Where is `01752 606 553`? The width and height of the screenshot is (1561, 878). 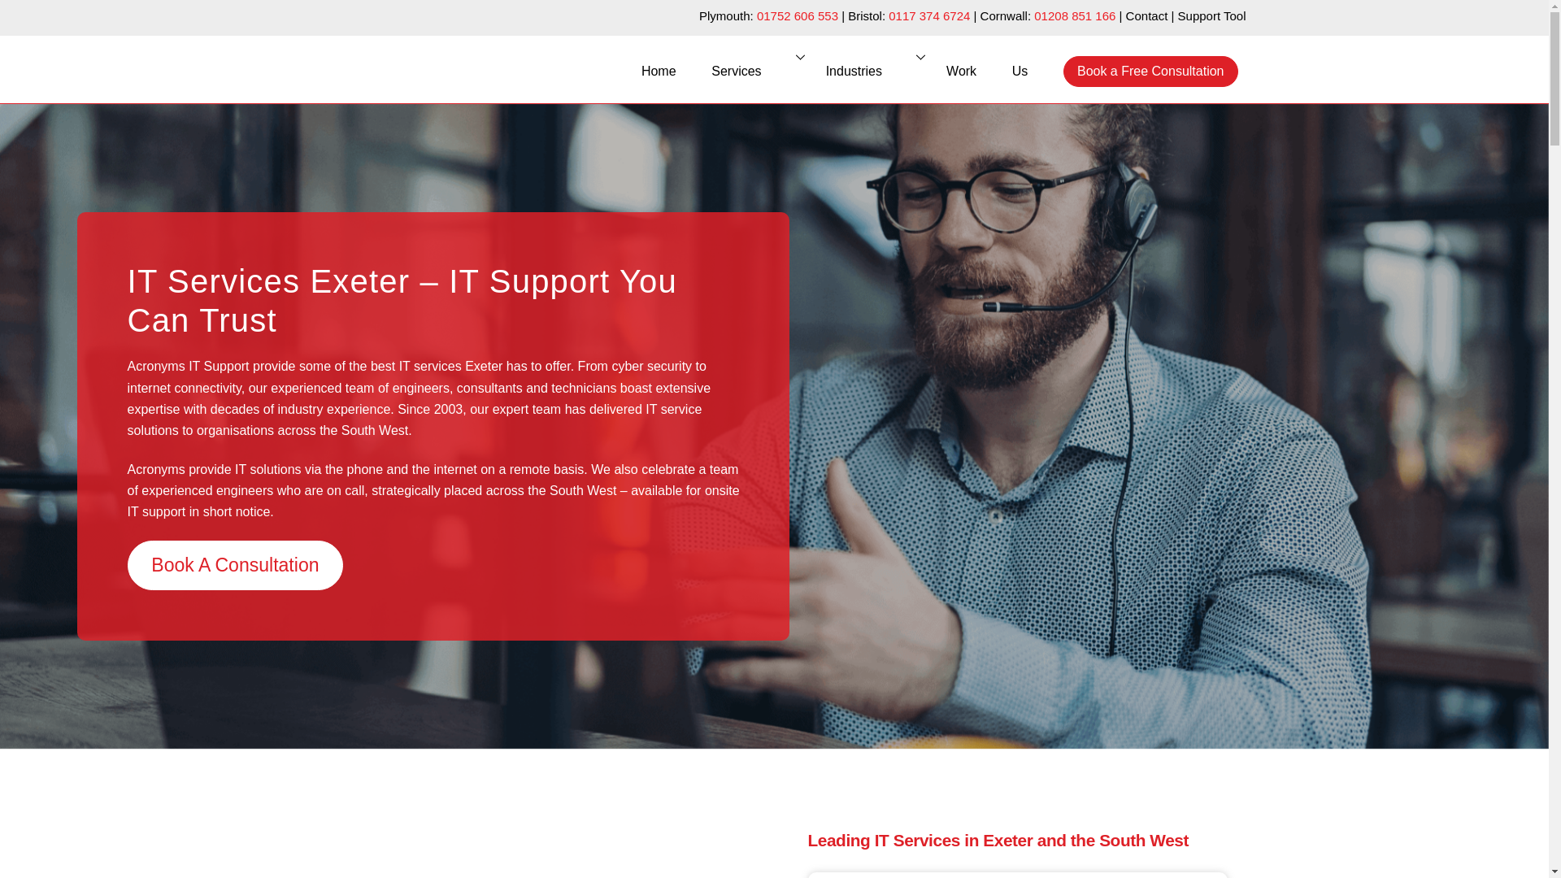
01752 606 553 is located at coordinates (798, 15).